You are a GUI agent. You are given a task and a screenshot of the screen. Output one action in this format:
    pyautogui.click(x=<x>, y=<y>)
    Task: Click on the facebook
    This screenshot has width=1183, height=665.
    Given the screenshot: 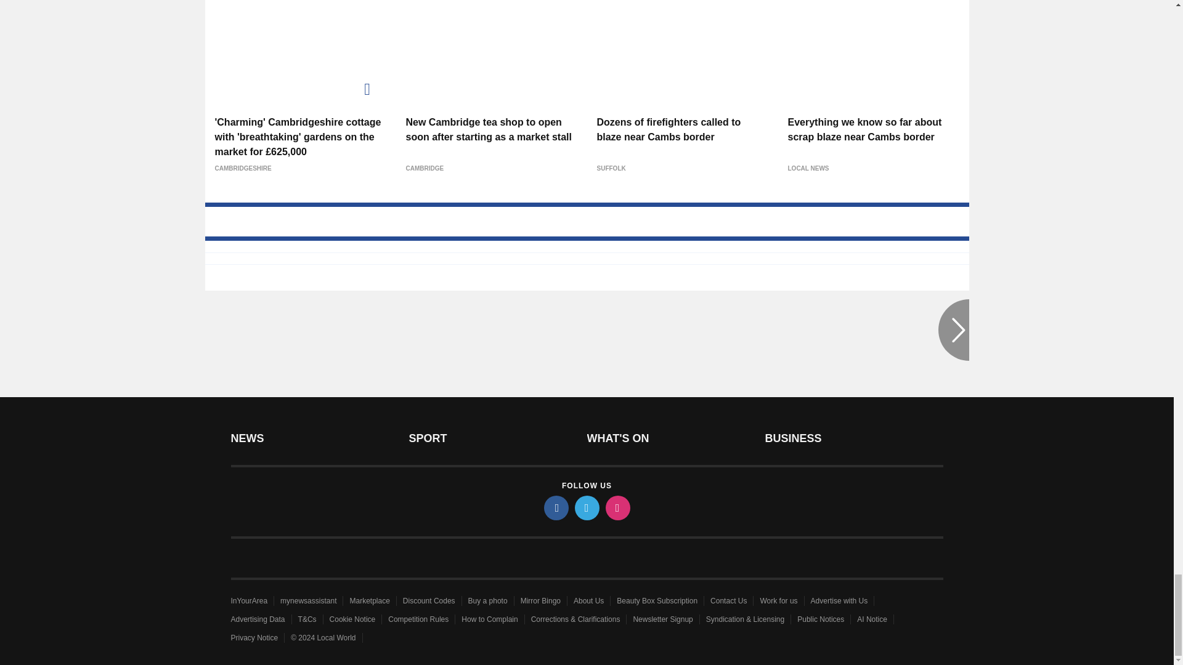 What is the action you would take?
    pyautogui.click(x=555, y=507)
    